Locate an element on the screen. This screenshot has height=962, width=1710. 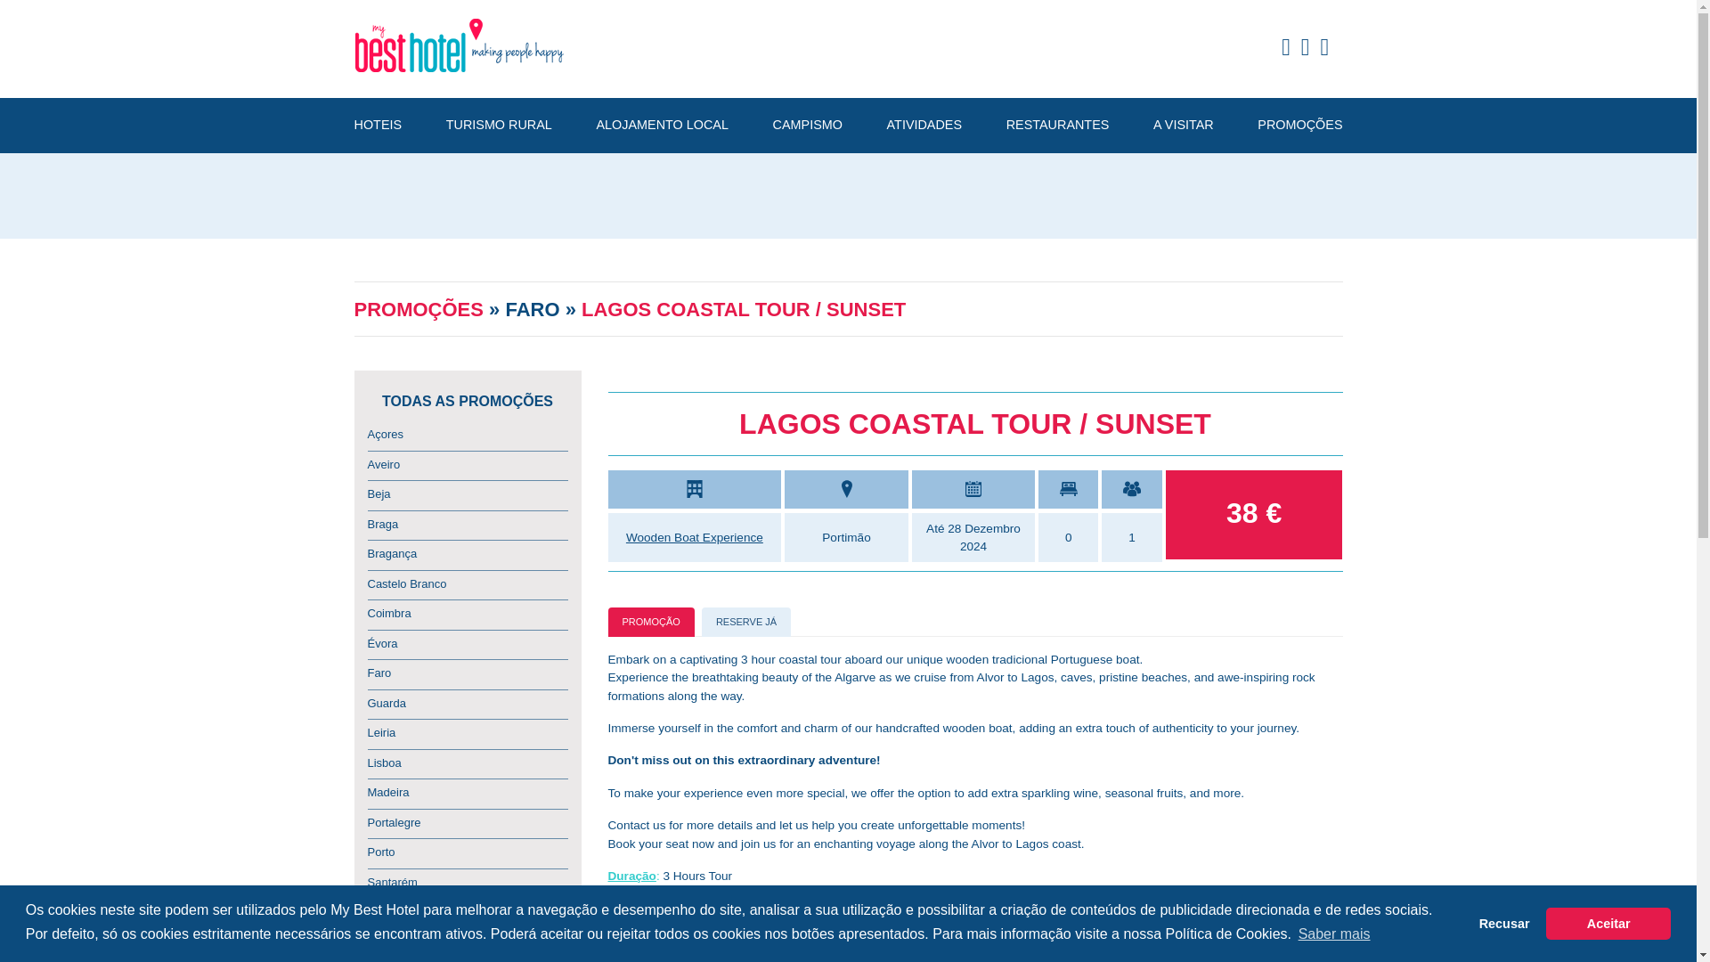
RESTAURANTES is located at coordinates (1058, 126).